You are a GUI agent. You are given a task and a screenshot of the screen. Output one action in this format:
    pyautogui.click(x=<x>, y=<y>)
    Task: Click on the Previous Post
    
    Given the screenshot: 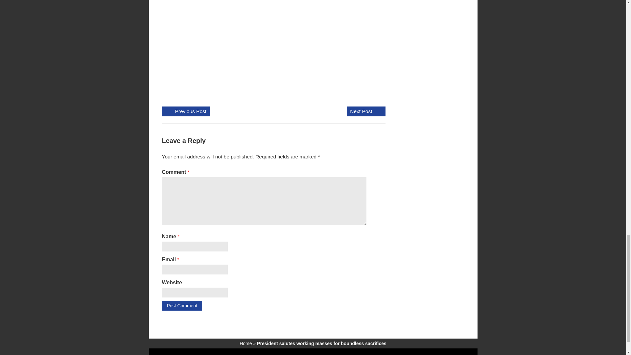 What is the action you would take?
    pyautogui.click(x=191, y=111)
    